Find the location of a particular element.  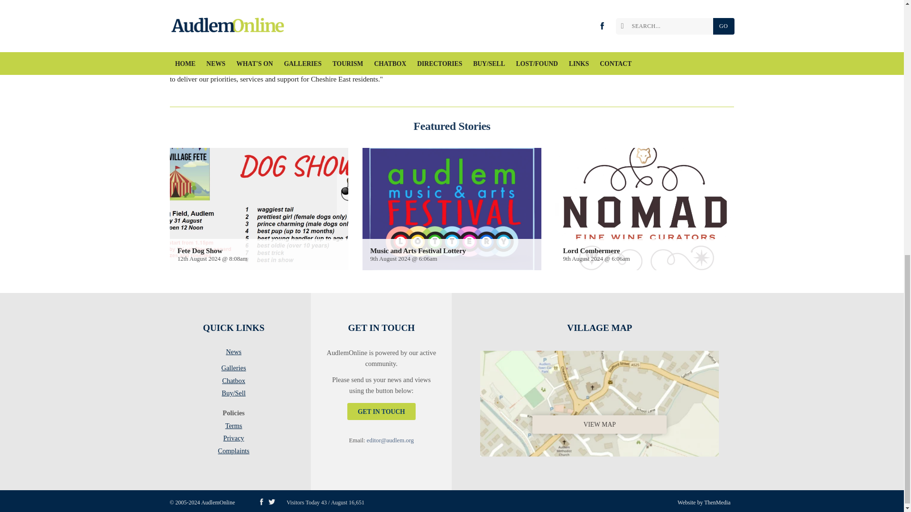

Featured Stories is located at coordinates (452, 126).